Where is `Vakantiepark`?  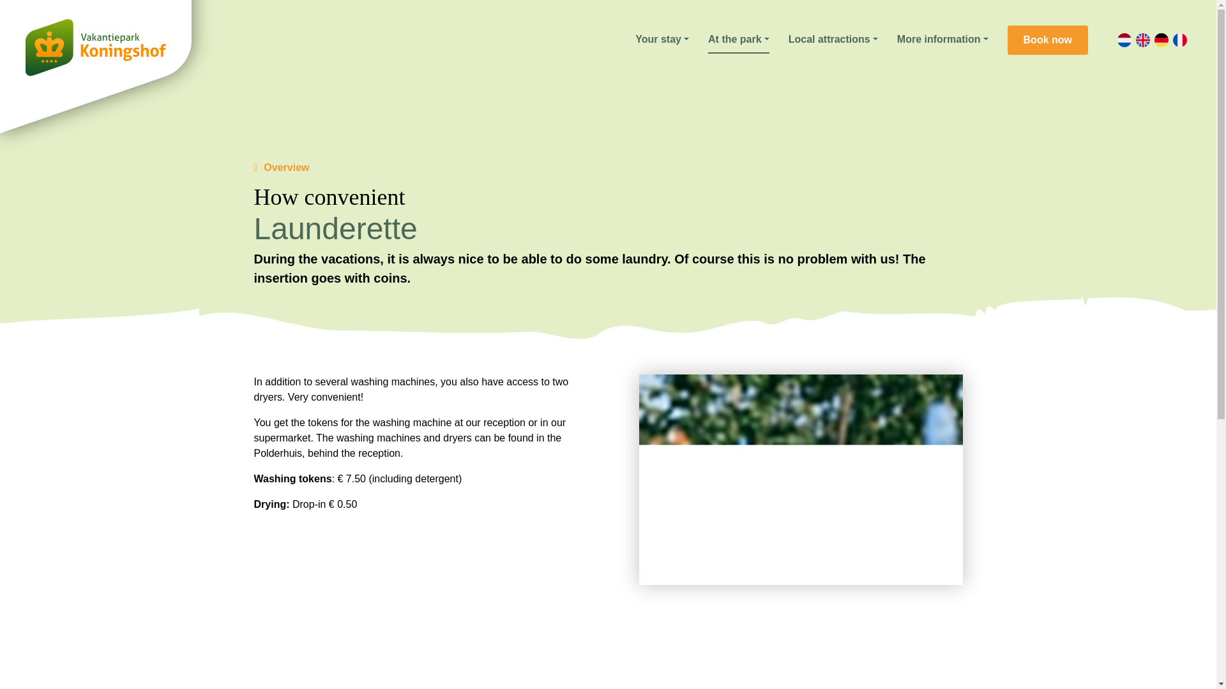
Vakantiepark is located at coordinates (96, 47).